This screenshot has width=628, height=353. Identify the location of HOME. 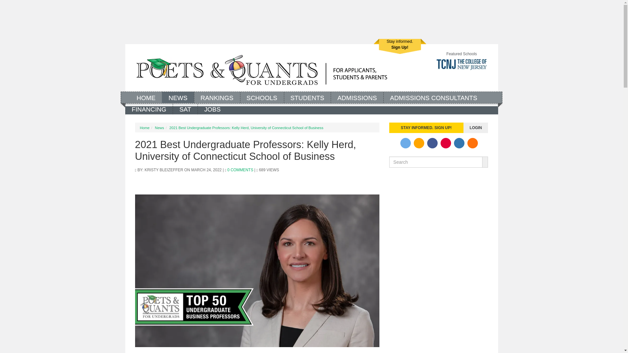
(146, 97).